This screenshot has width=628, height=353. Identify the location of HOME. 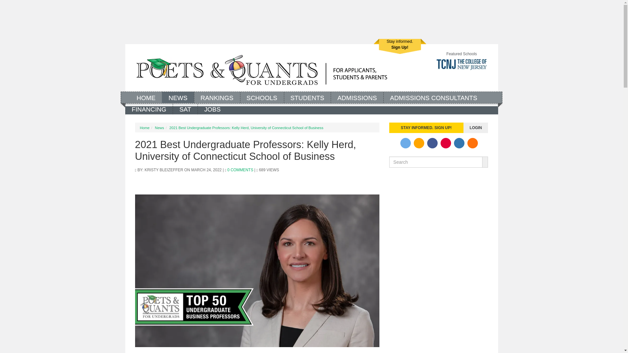
(146, 97).